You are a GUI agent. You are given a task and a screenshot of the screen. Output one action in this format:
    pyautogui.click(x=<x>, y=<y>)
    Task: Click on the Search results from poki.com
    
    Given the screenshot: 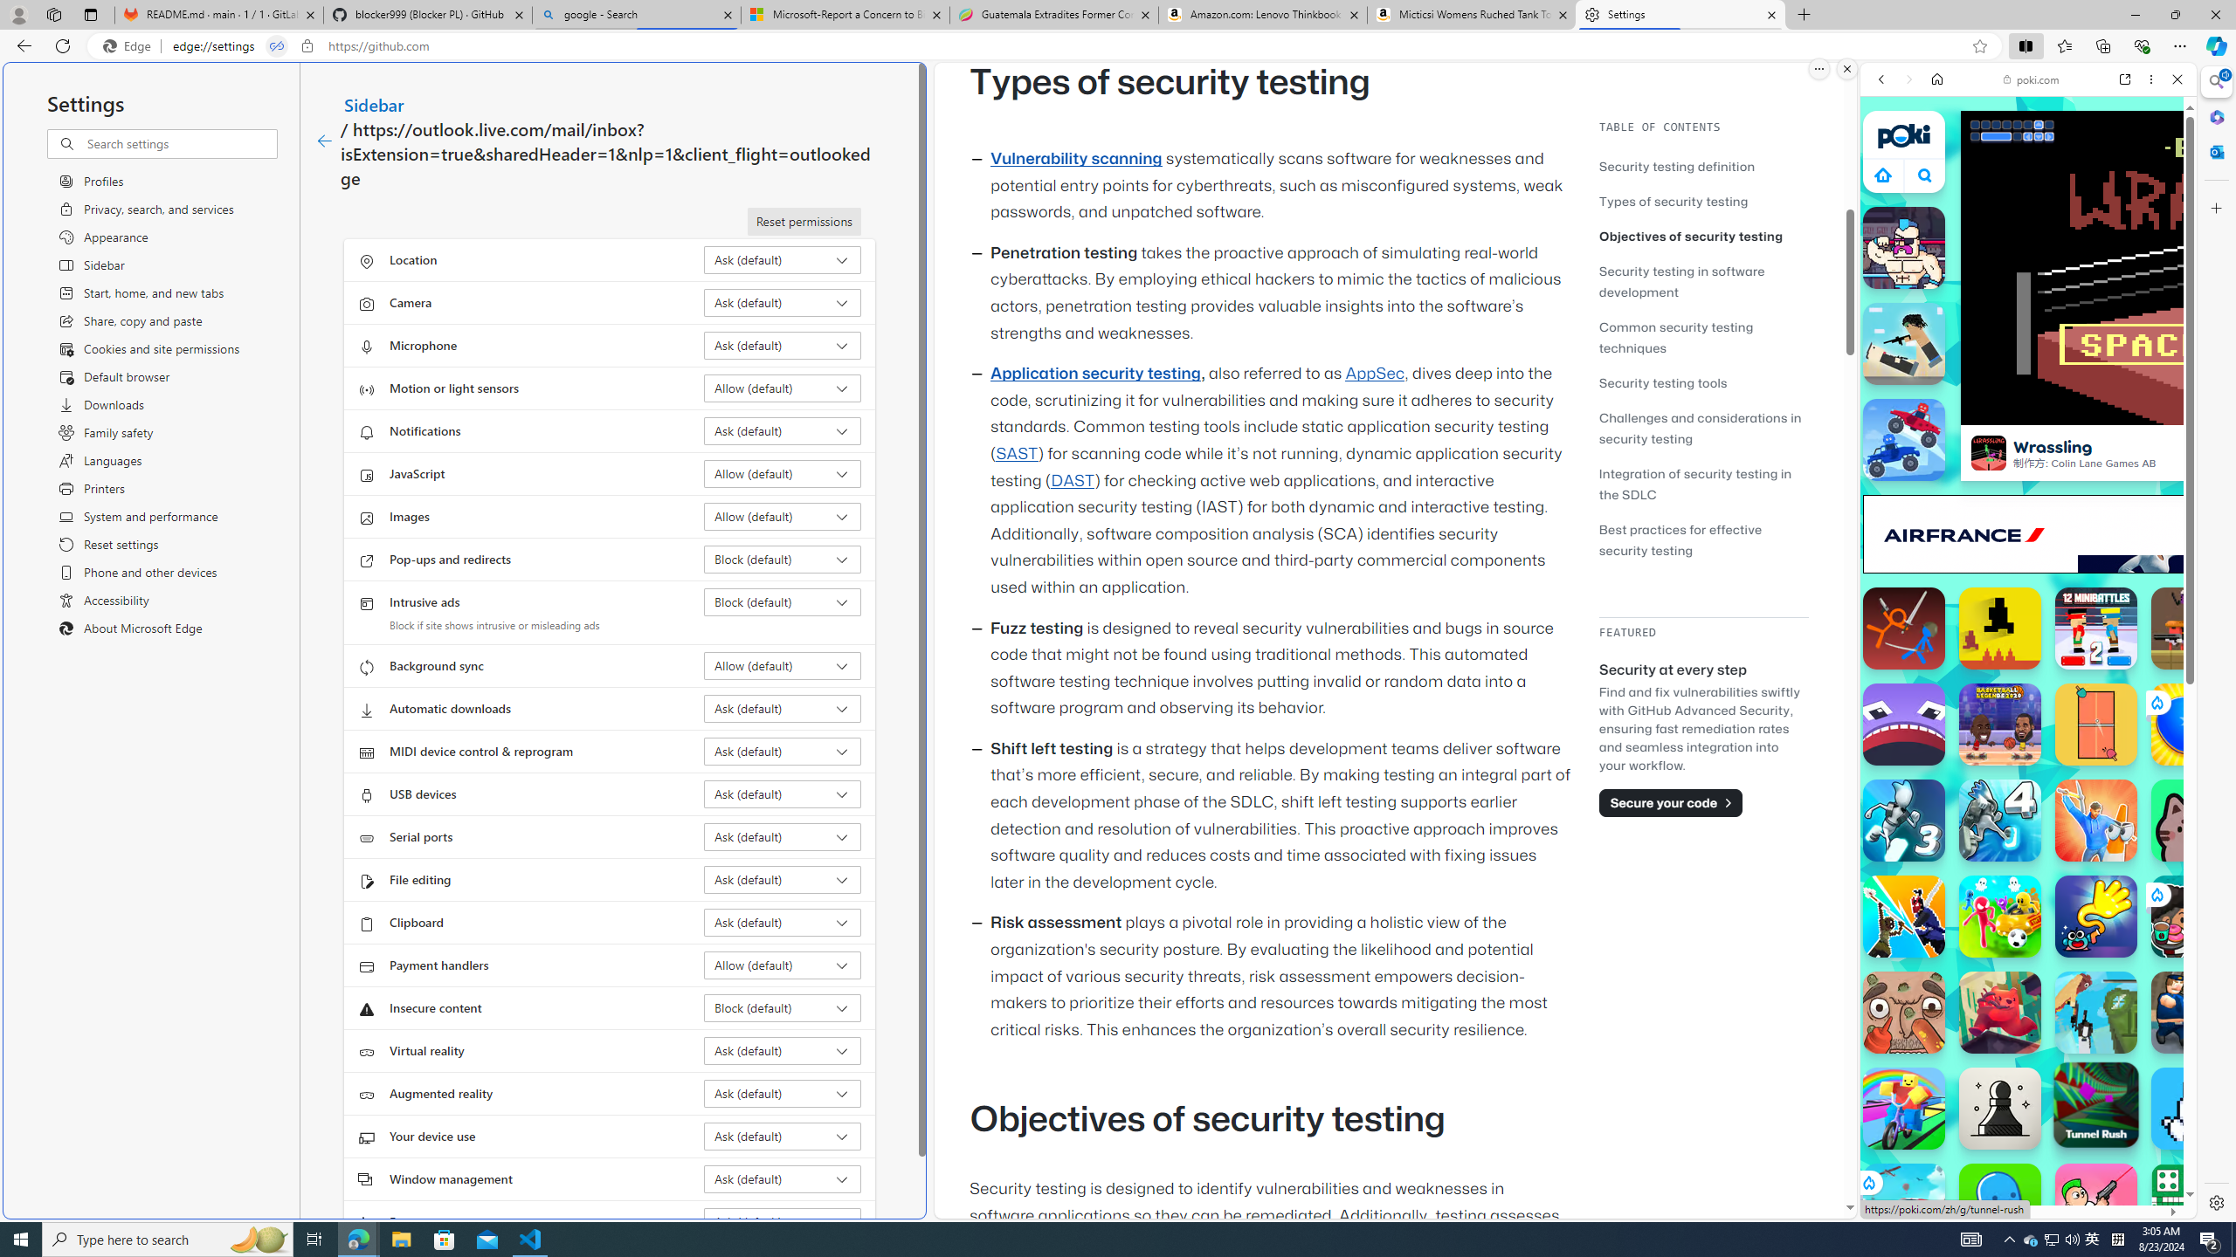 What is the action you would take?
    pyautogui.click(x=1997, y=681)
    